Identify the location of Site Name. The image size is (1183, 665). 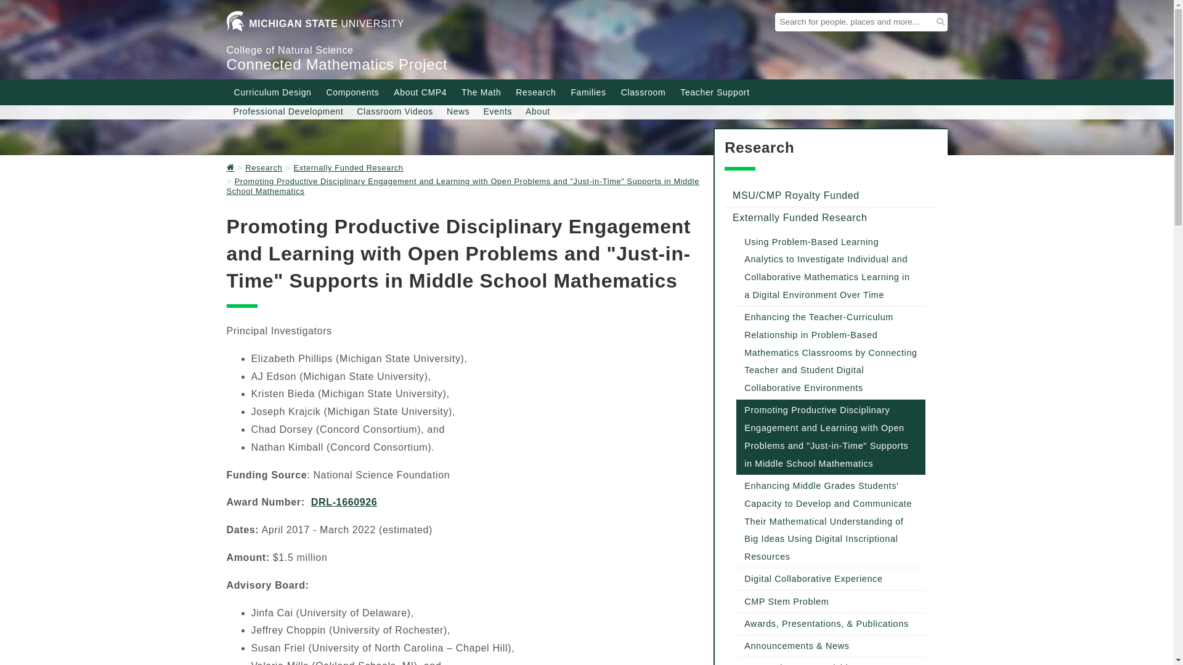
(338, 64).